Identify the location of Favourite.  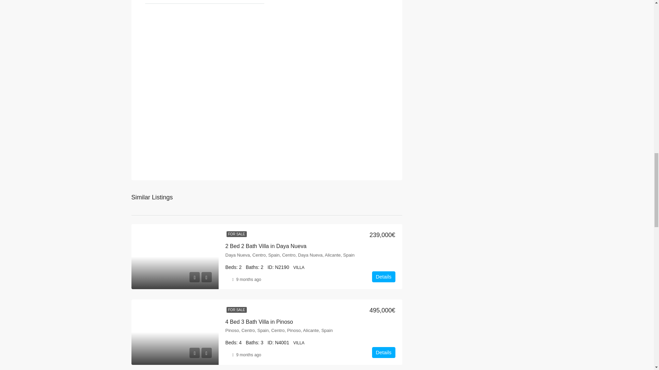
(206, 353).